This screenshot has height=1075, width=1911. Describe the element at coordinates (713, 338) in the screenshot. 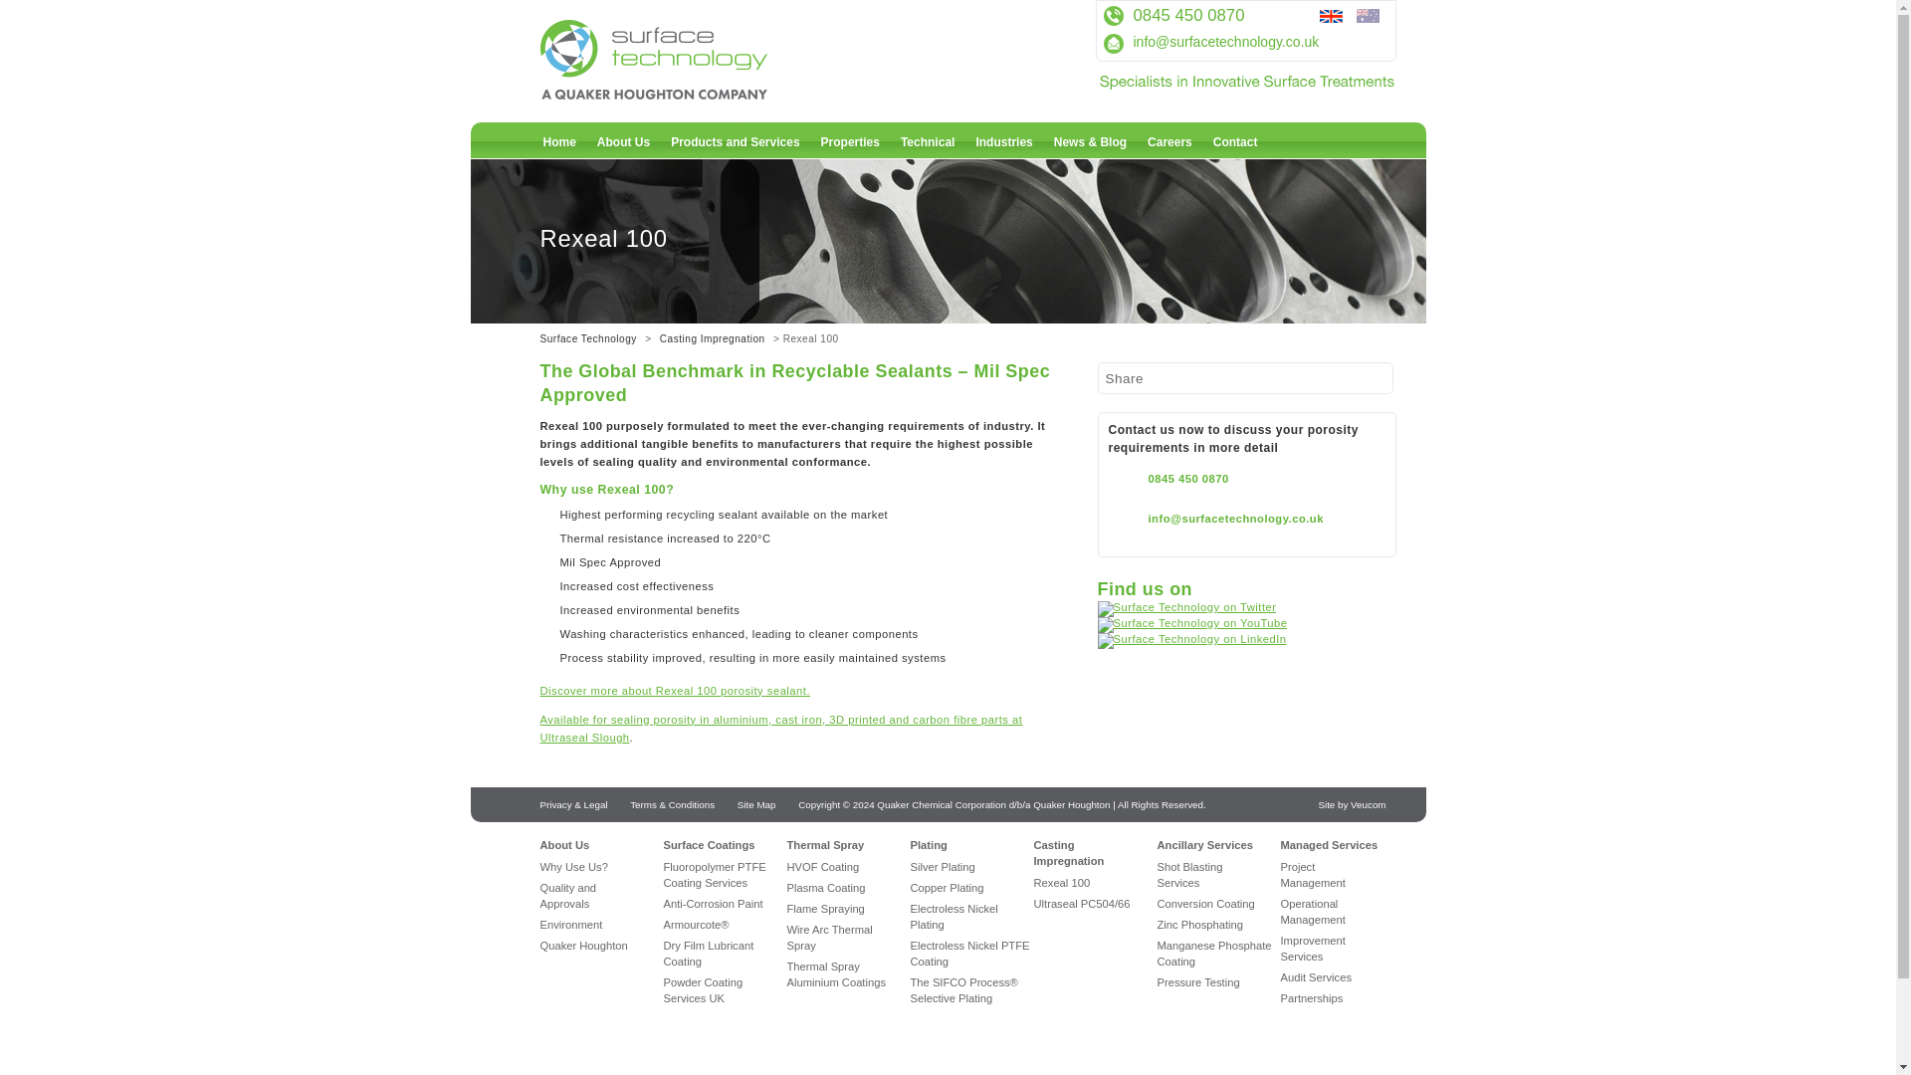

I see `Go to Casting Impregnation.` at that location.